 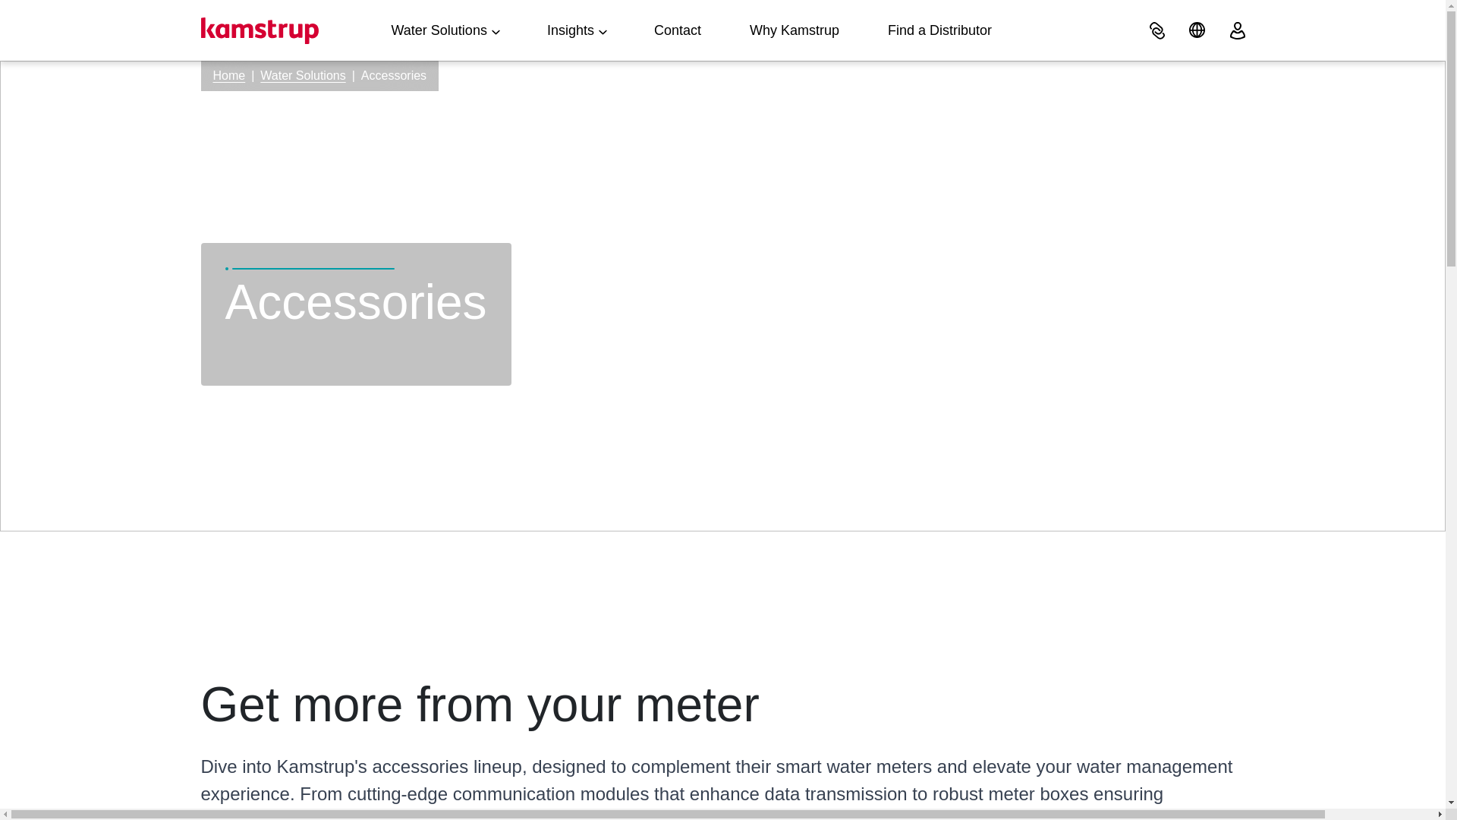 I want to click on Home, so click(x=228, y=75).